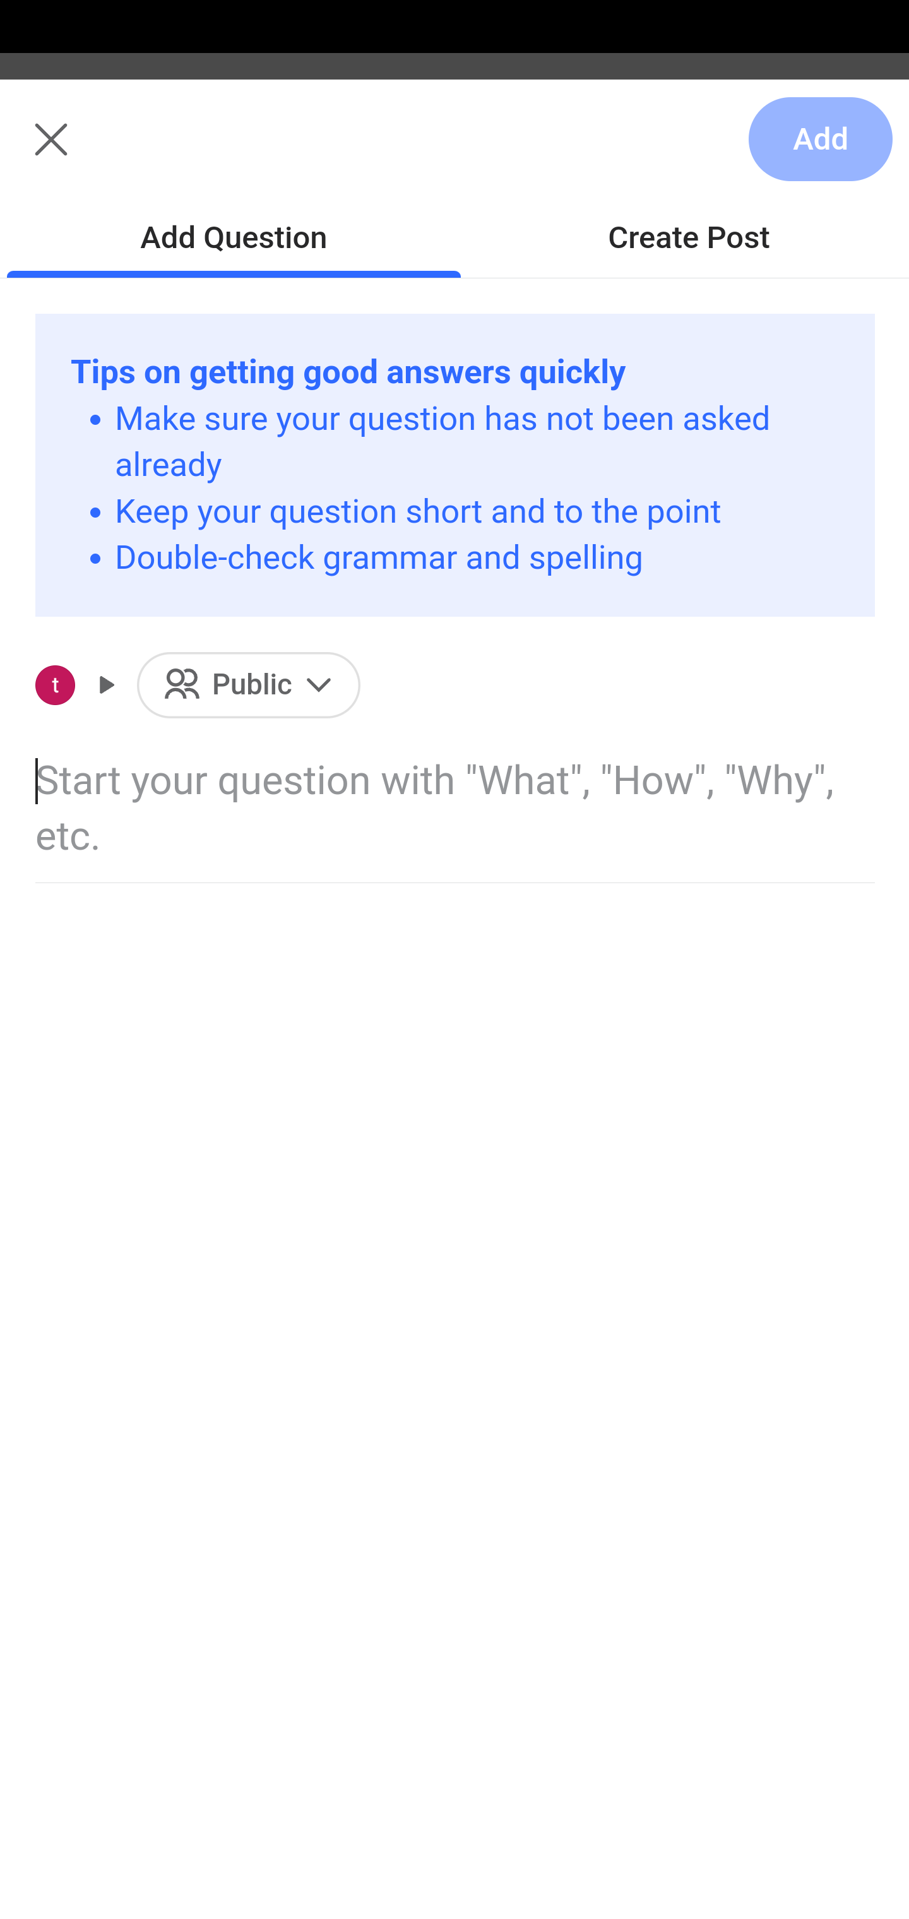 The image size is (909, 1919). Describe the element at coordinates (454, 153) in the screenshot. I see `Me Home Search Add` at that location.